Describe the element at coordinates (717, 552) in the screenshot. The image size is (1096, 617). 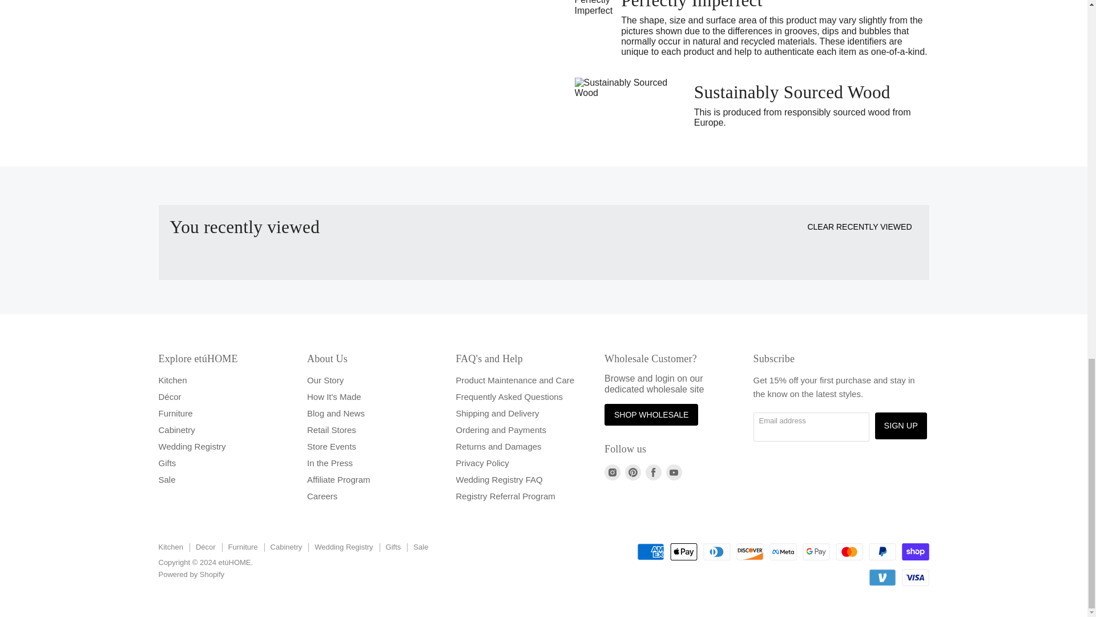
I see `Diners Club` at that location.